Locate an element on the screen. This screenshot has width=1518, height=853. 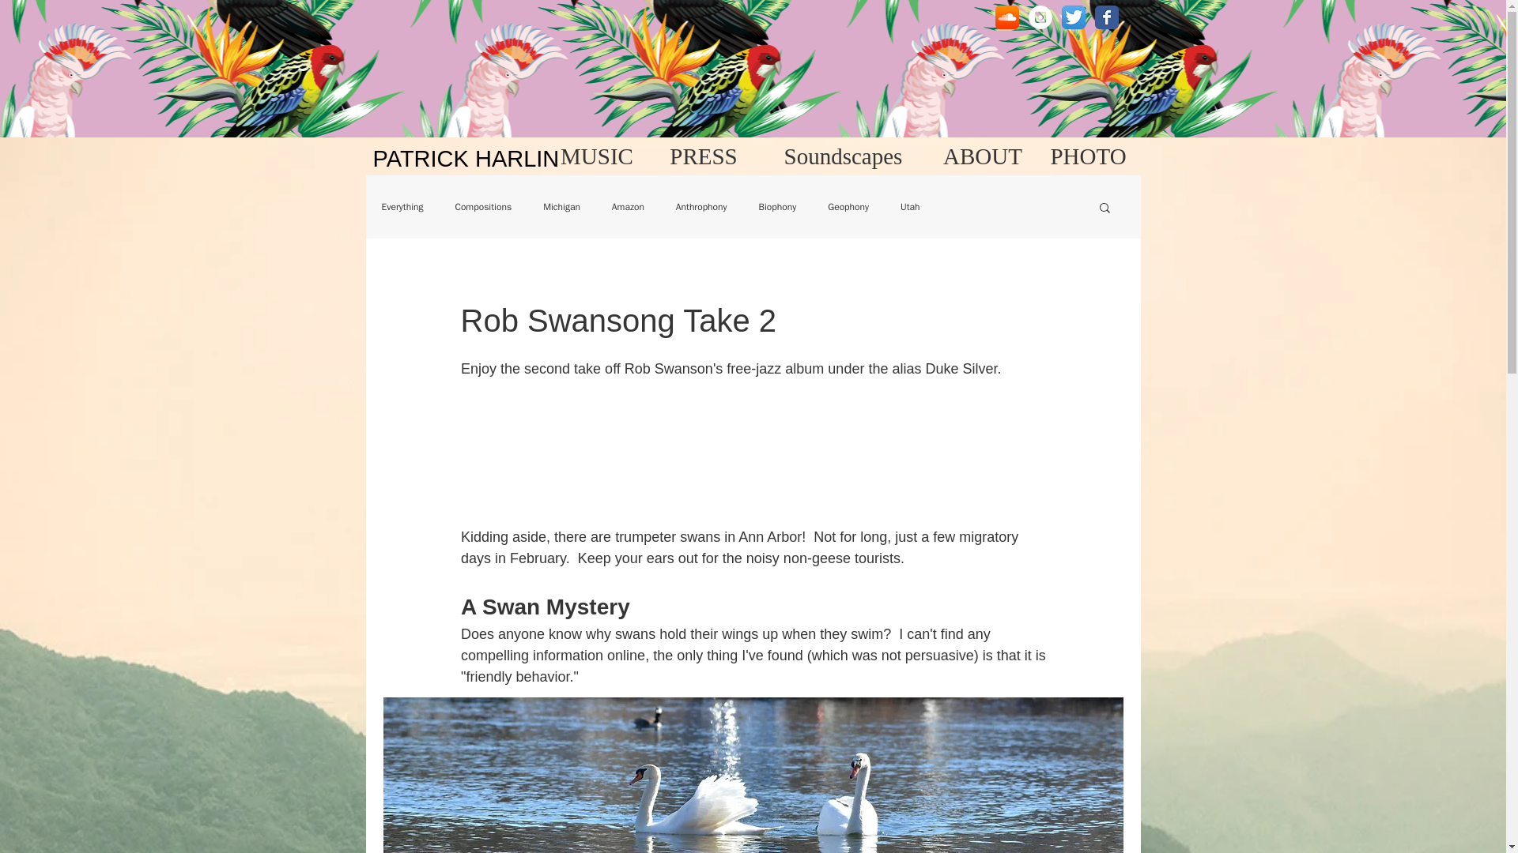
PRESS is located at coordinates (702, 156).